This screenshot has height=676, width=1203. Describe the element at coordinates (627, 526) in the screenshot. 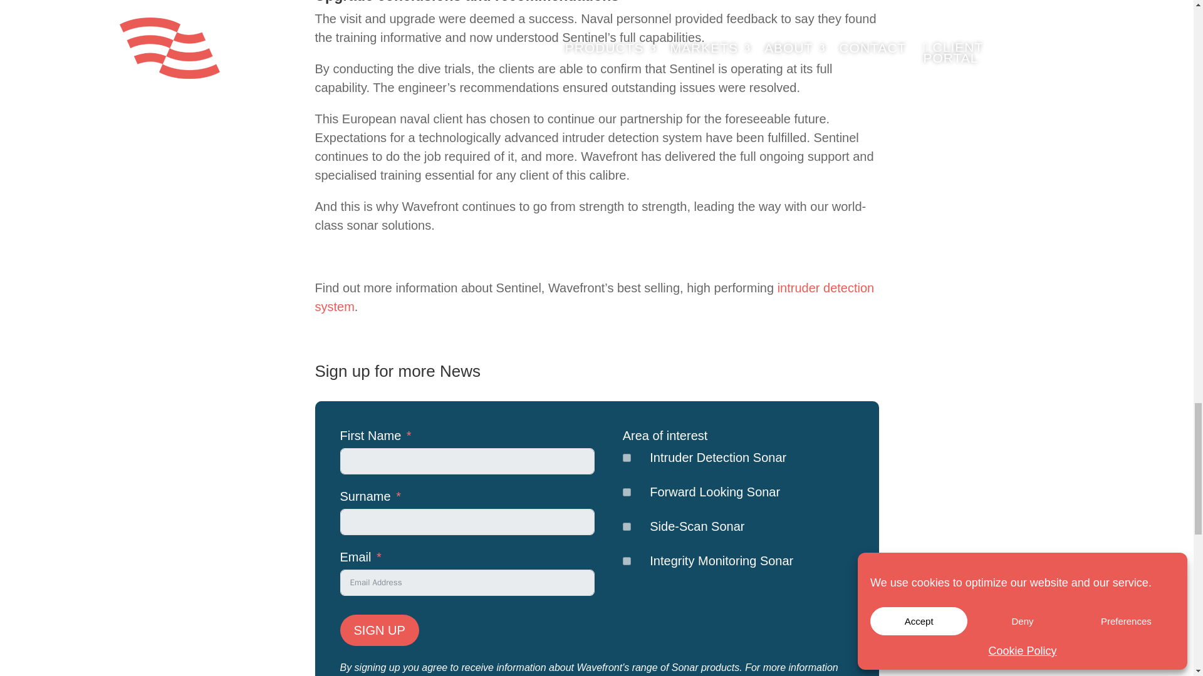

I see `true` at that location.